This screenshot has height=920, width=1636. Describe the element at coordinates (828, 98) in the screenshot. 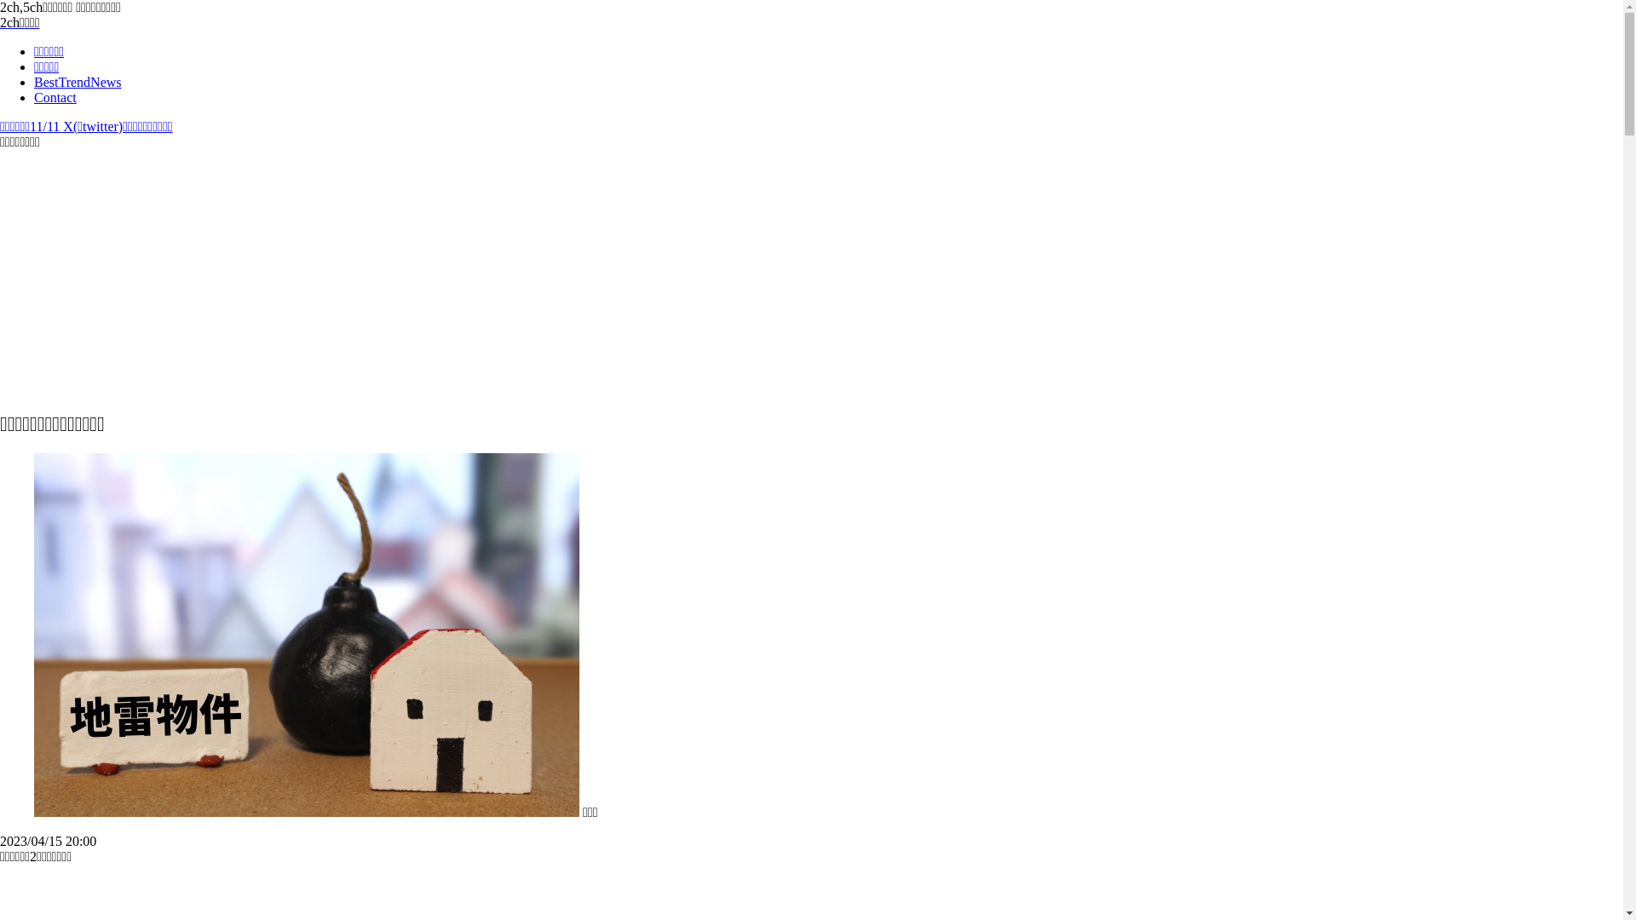

I see `Contact` at that location.